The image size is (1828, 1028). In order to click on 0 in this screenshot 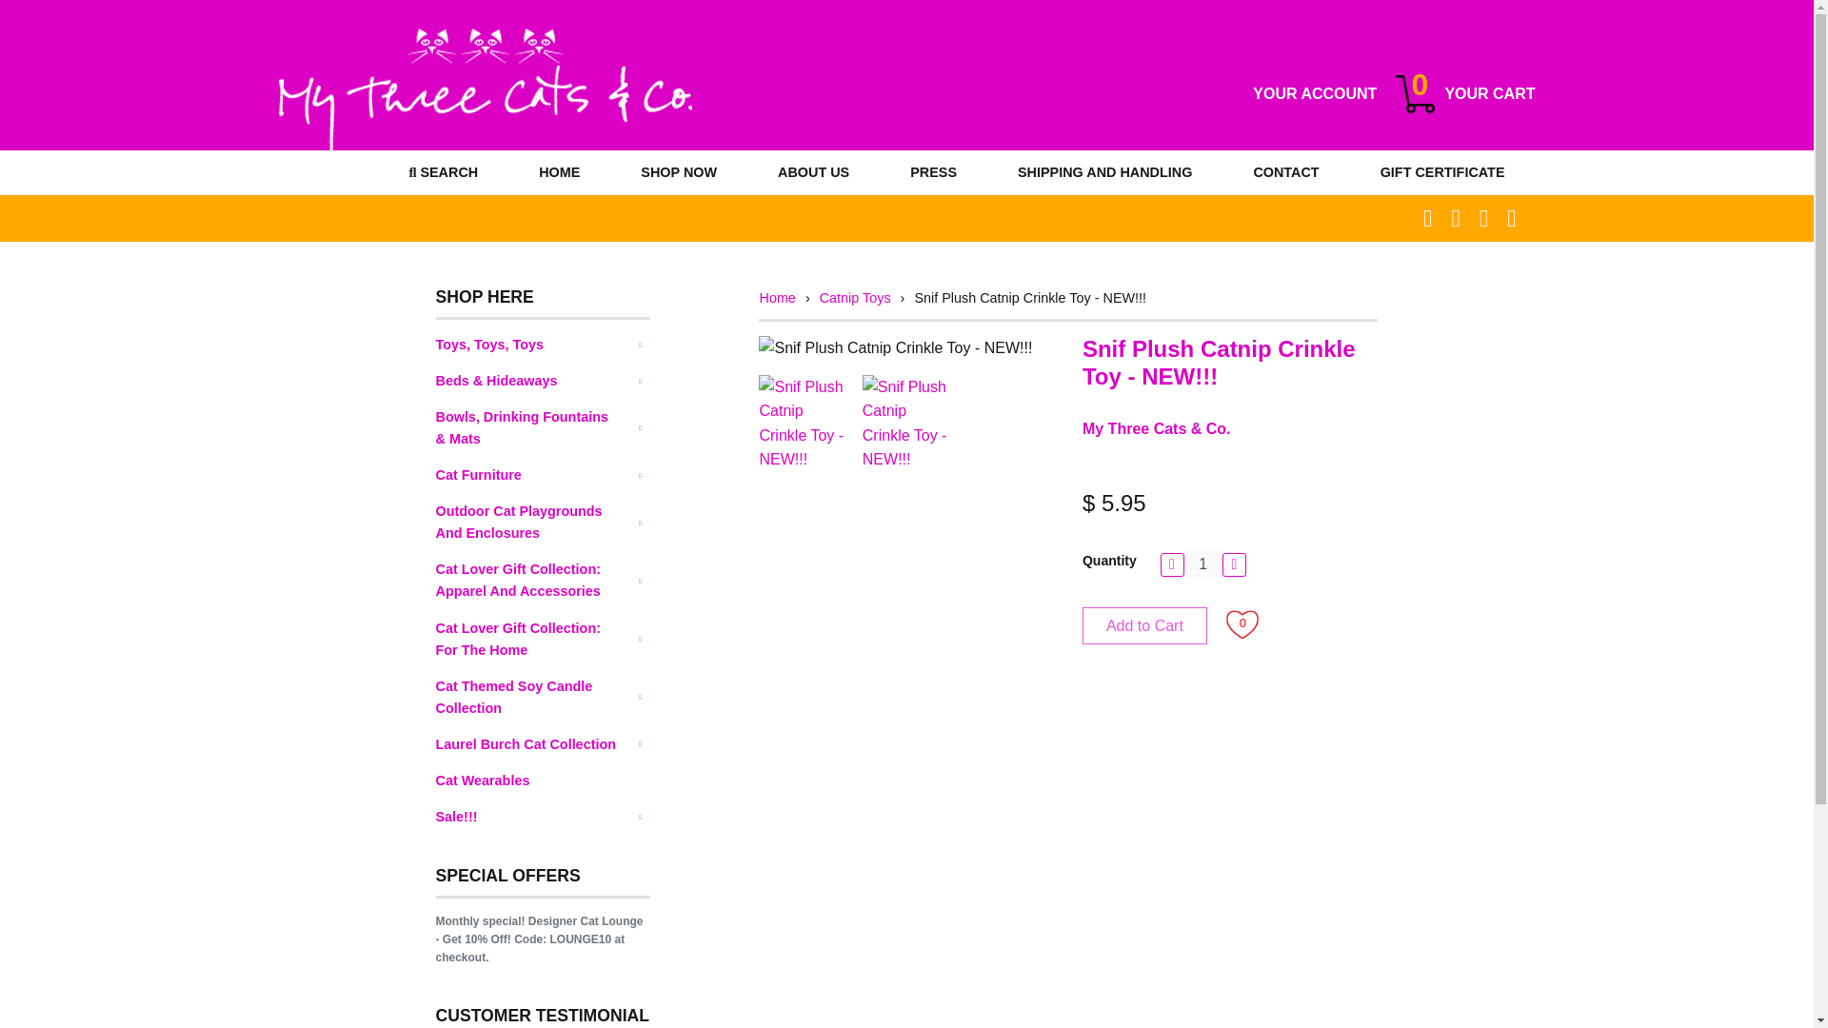, I will do `click(1242, 624)`.